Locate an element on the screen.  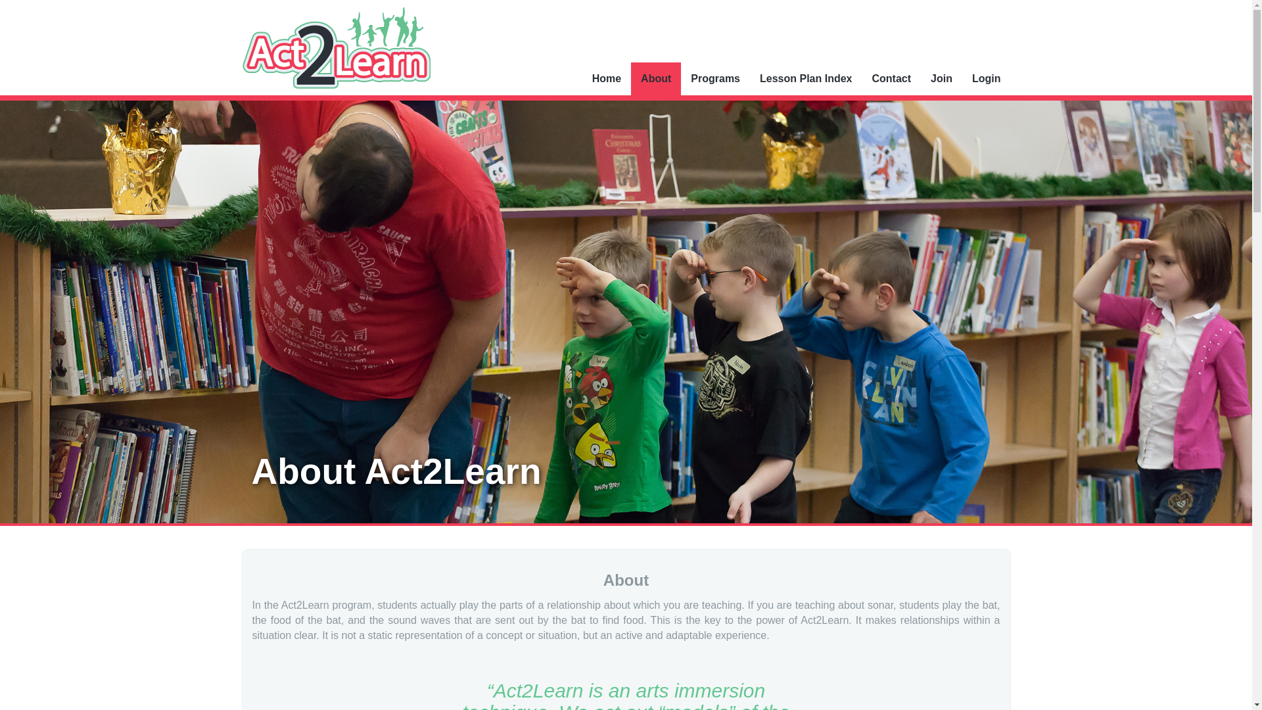
Programs is located at coordinates (715, 79).